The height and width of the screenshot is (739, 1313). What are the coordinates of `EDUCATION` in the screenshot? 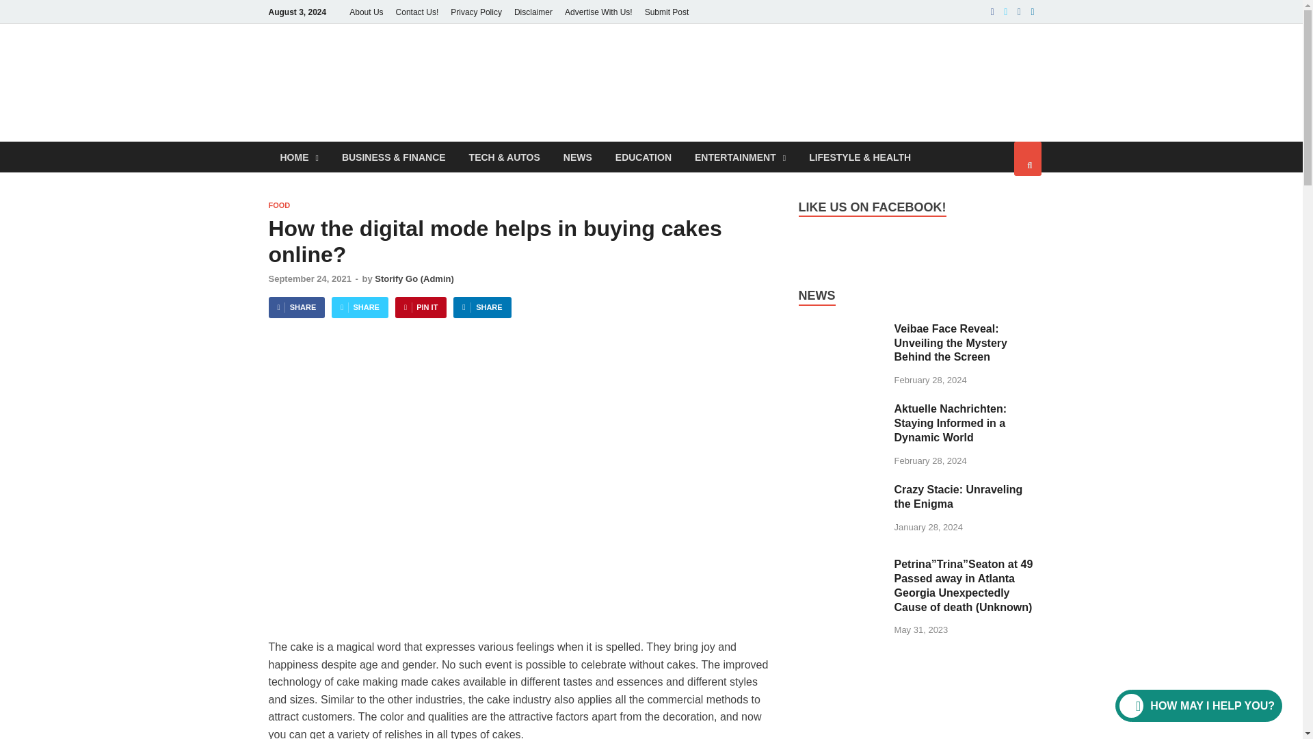 It's located at (643, 157).